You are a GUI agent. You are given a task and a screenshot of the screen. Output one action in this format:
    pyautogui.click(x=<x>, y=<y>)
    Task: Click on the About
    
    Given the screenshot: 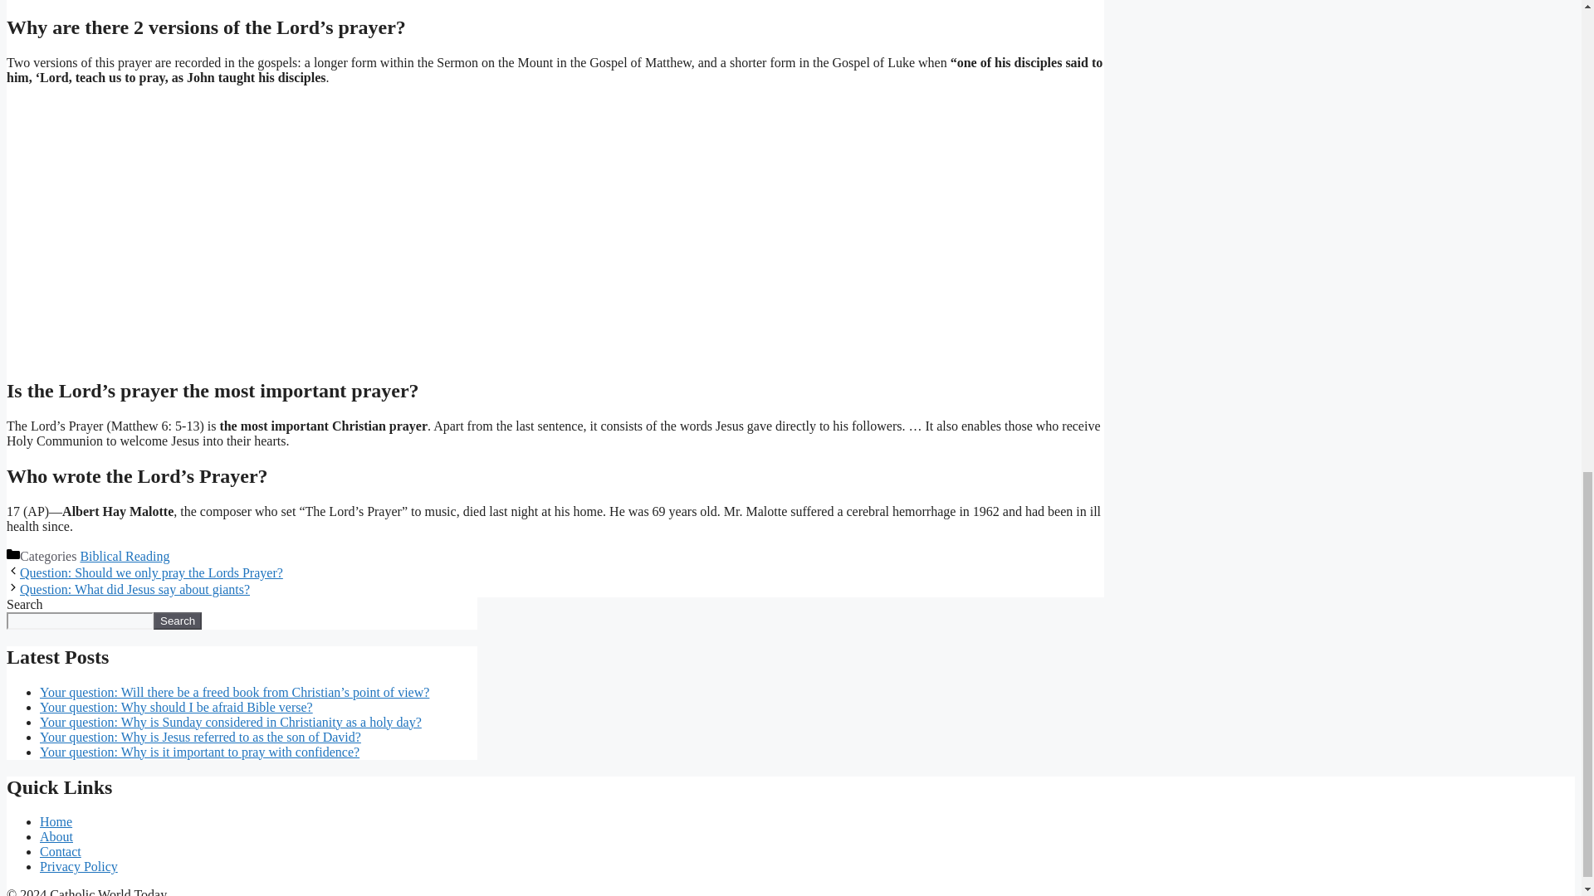 What is the action you would take?
    pyautogui.click(x=56, y=836)
    